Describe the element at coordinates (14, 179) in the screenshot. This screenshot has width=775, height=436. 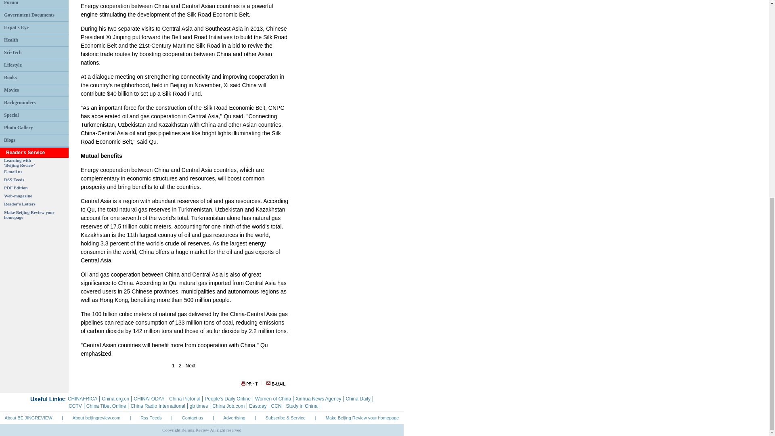
I see `RSS Feeds` at that location.